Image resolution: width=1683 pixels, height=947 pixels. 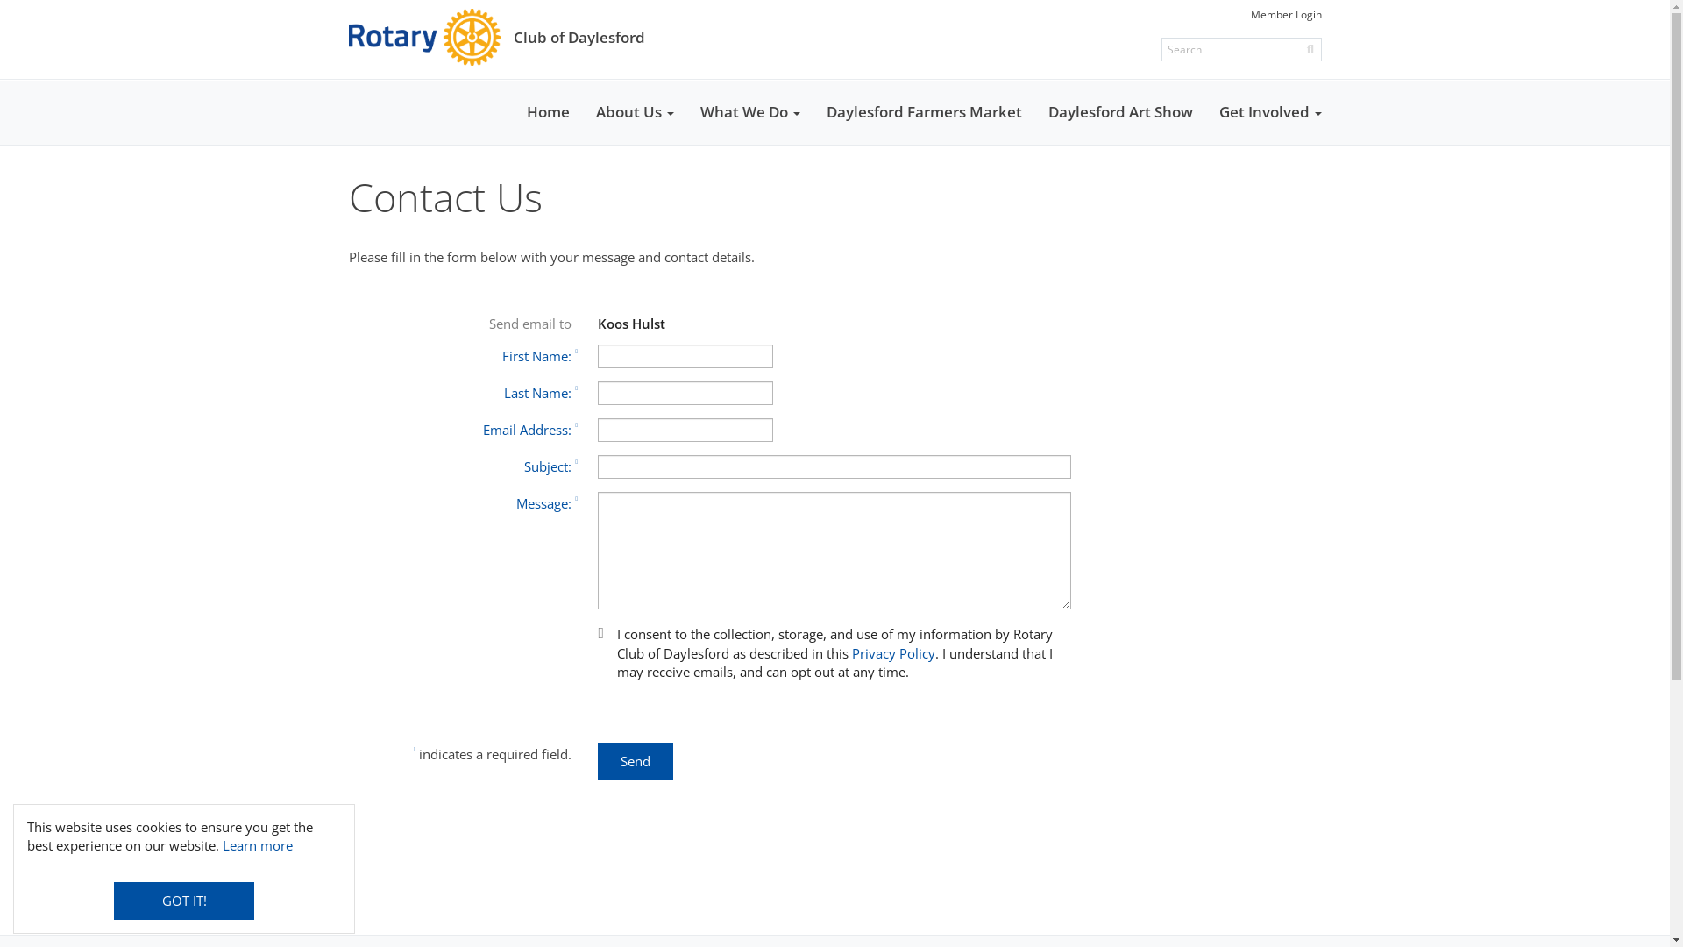 I want to click on Learn more, so click(x=258, y=845).